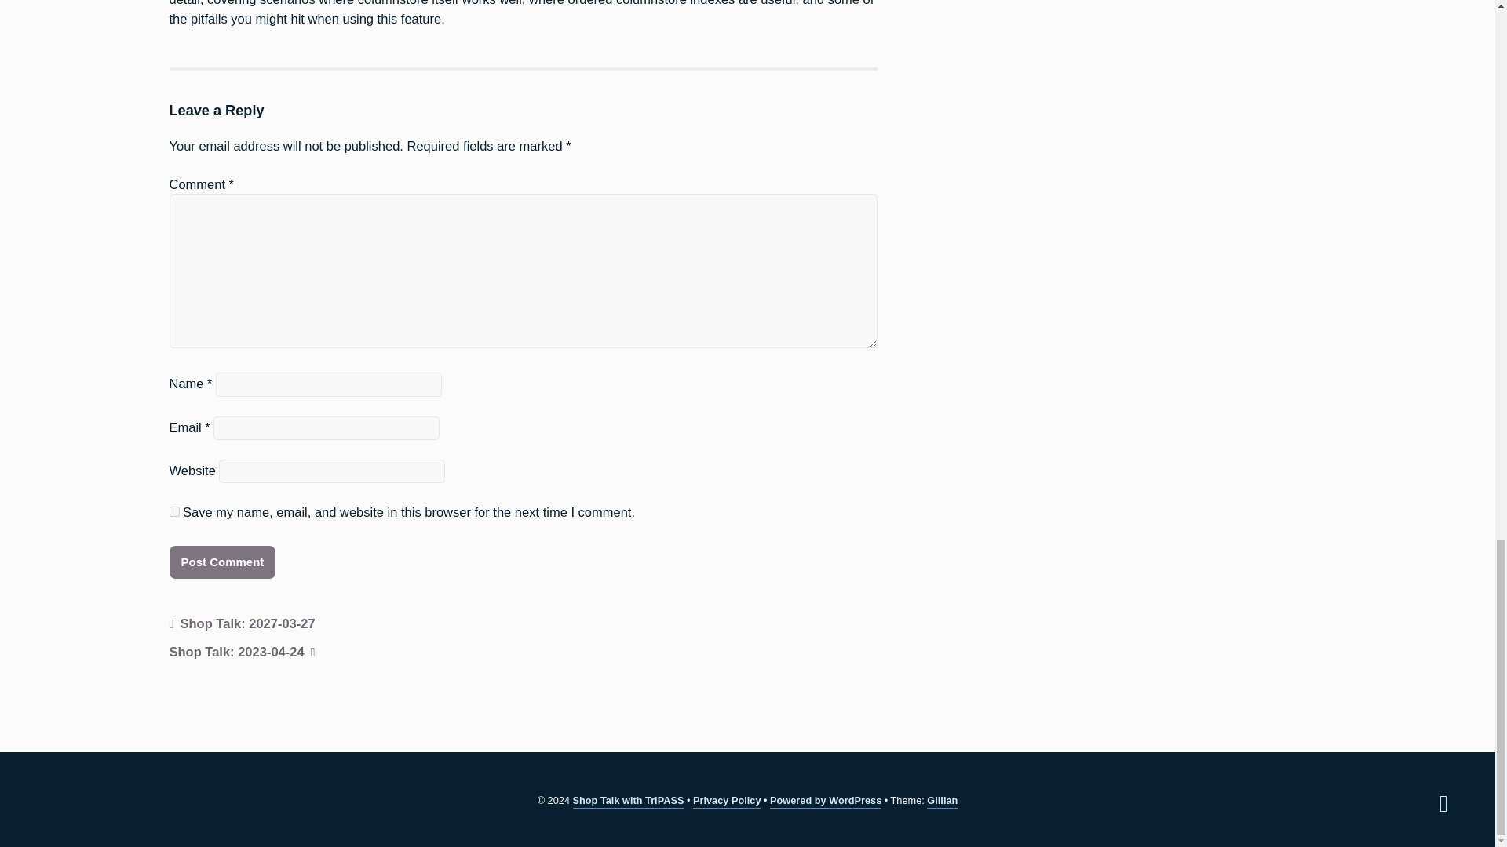 The width and height of the screenshot is (1507, 847). Describe the element at coordinates (242, 624) in the screenshot. I see `Shop Talk: 2027-03-27` at that location.